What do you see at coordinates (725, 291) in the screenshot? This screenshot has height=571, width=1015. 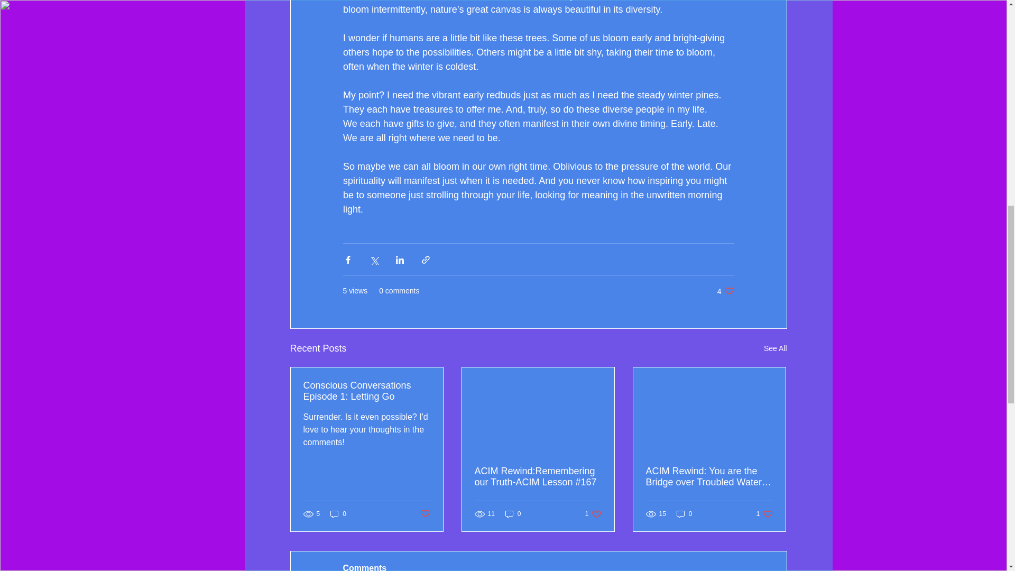 I see `0` at bounding box center [725, 291].